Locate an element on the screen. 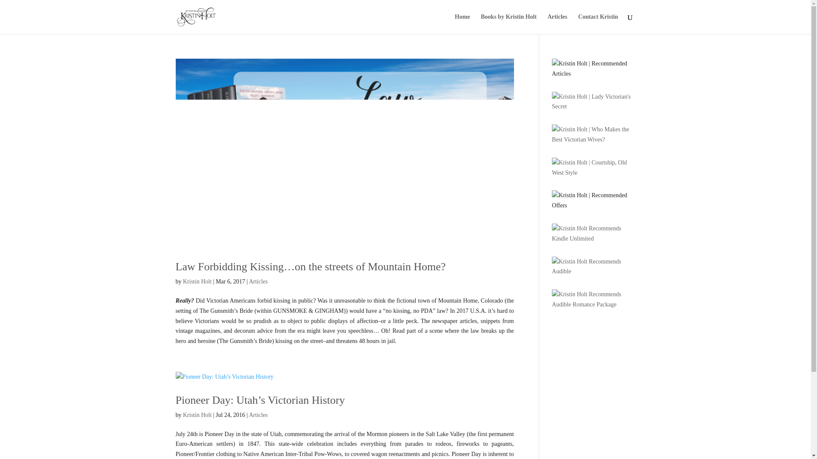 The image size is (817, 459). Posts by Kristin Holt is located at coordinates (197, 415).